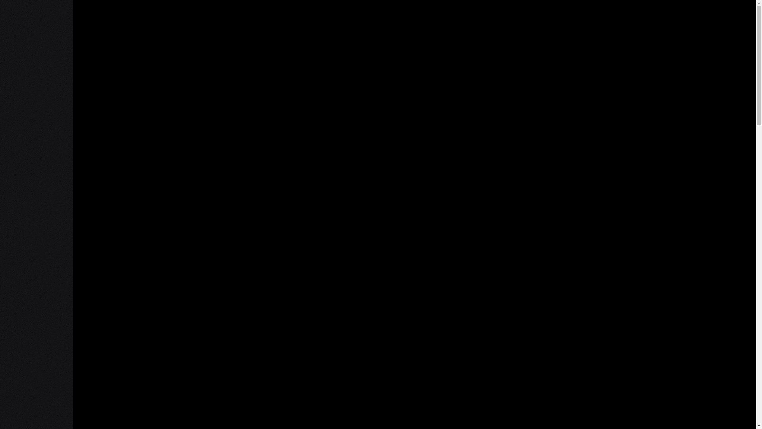  I want to click on House For Africa, so click(414, 205).